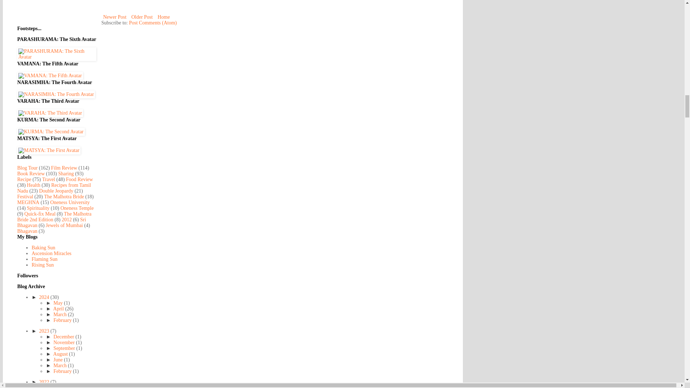 This screenshot has height=388, width=690. What do you see at coordinates (115, 17) in the screenshot?
I see `Newer Post` at bounding box center [115, 17].